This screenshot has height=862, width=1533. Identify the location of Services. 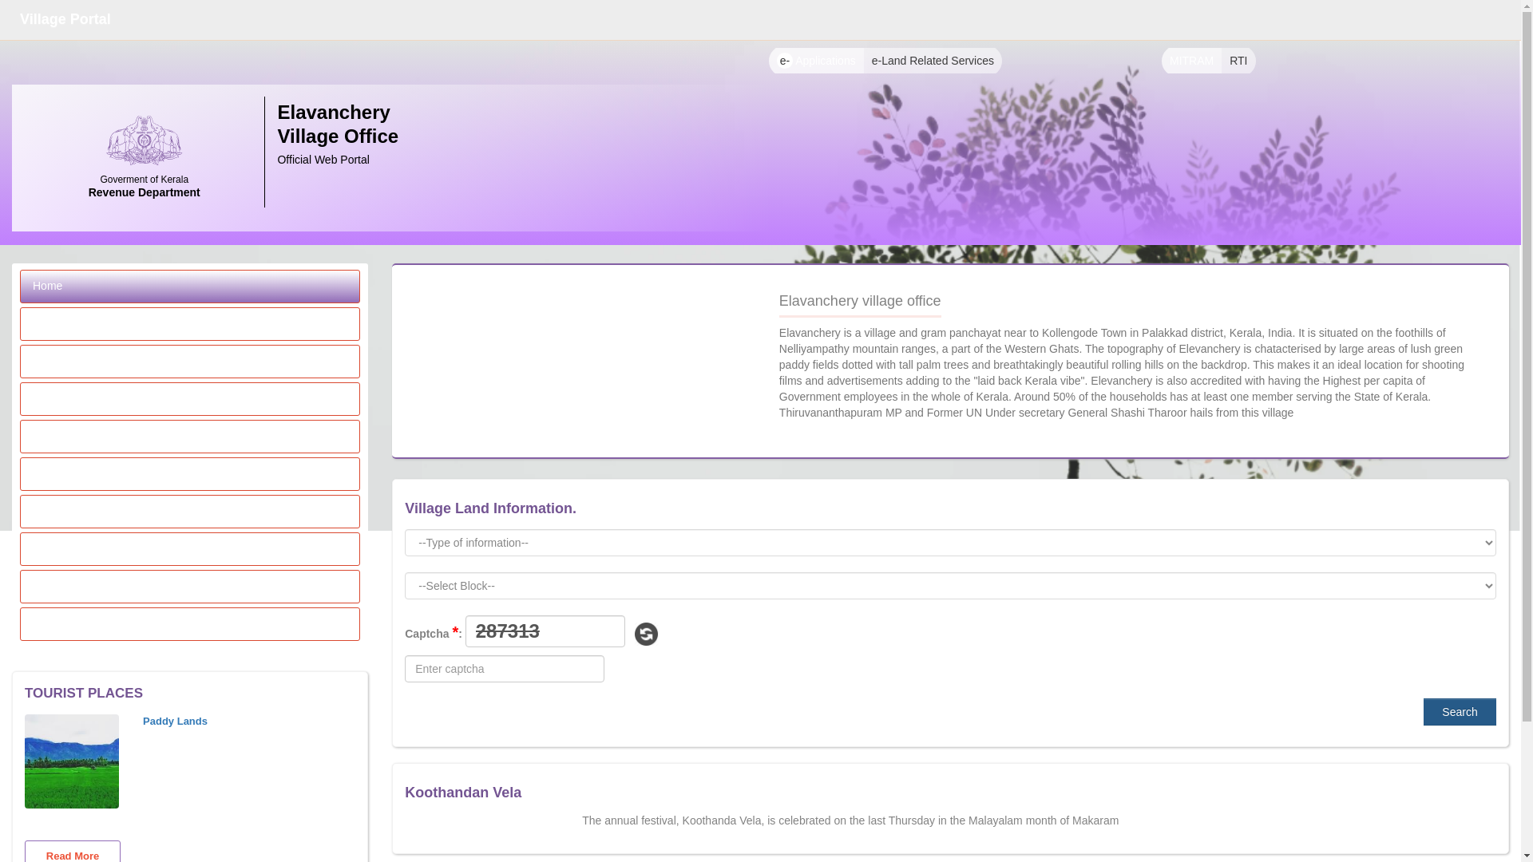
(190, 437).